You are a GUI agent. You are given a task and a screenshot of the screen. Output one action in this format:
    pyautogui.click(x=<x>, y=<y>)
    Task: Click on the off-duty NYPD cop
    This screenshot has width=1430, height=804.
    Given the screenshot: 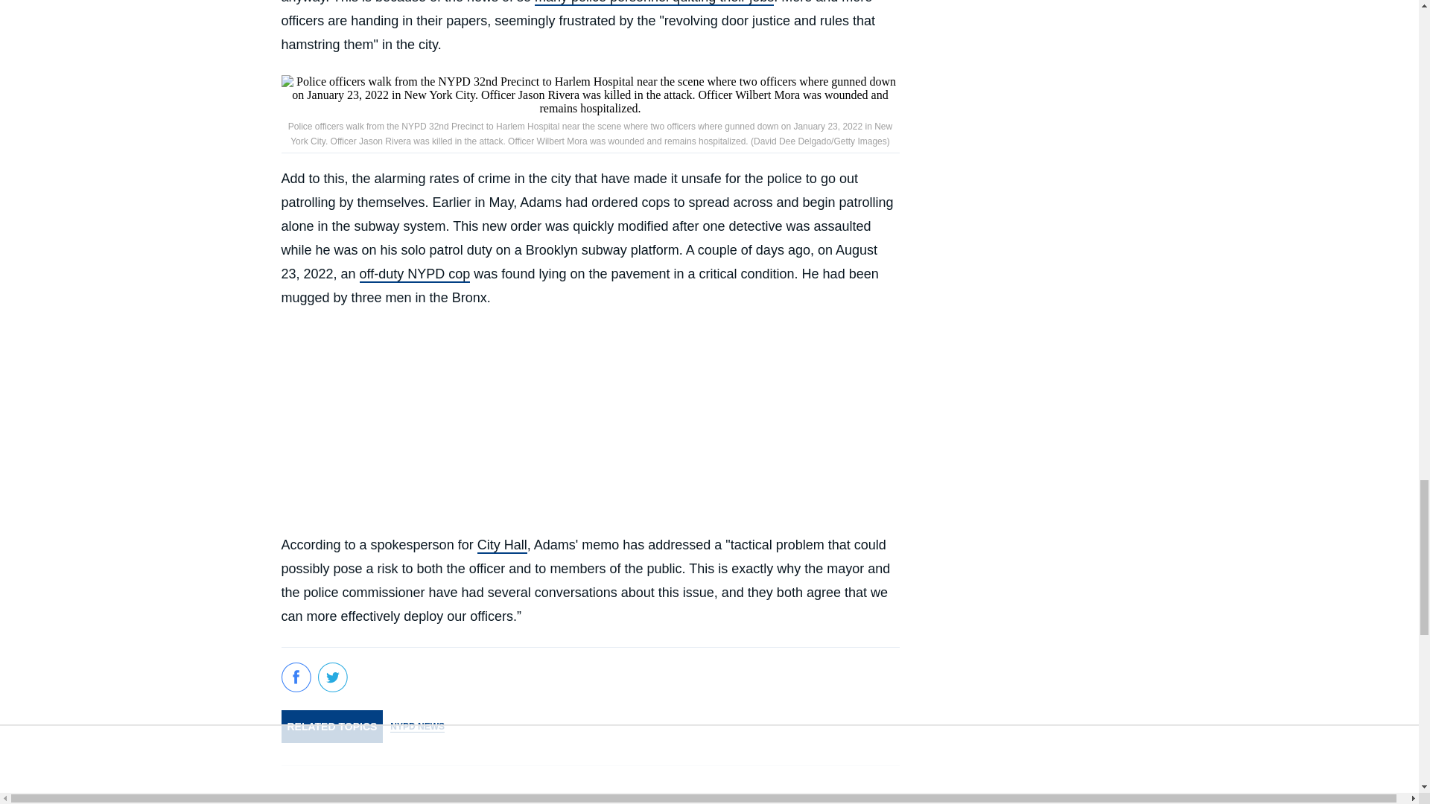 What is the action you would take?
    pyautogui.click(x=415, y=274)
    